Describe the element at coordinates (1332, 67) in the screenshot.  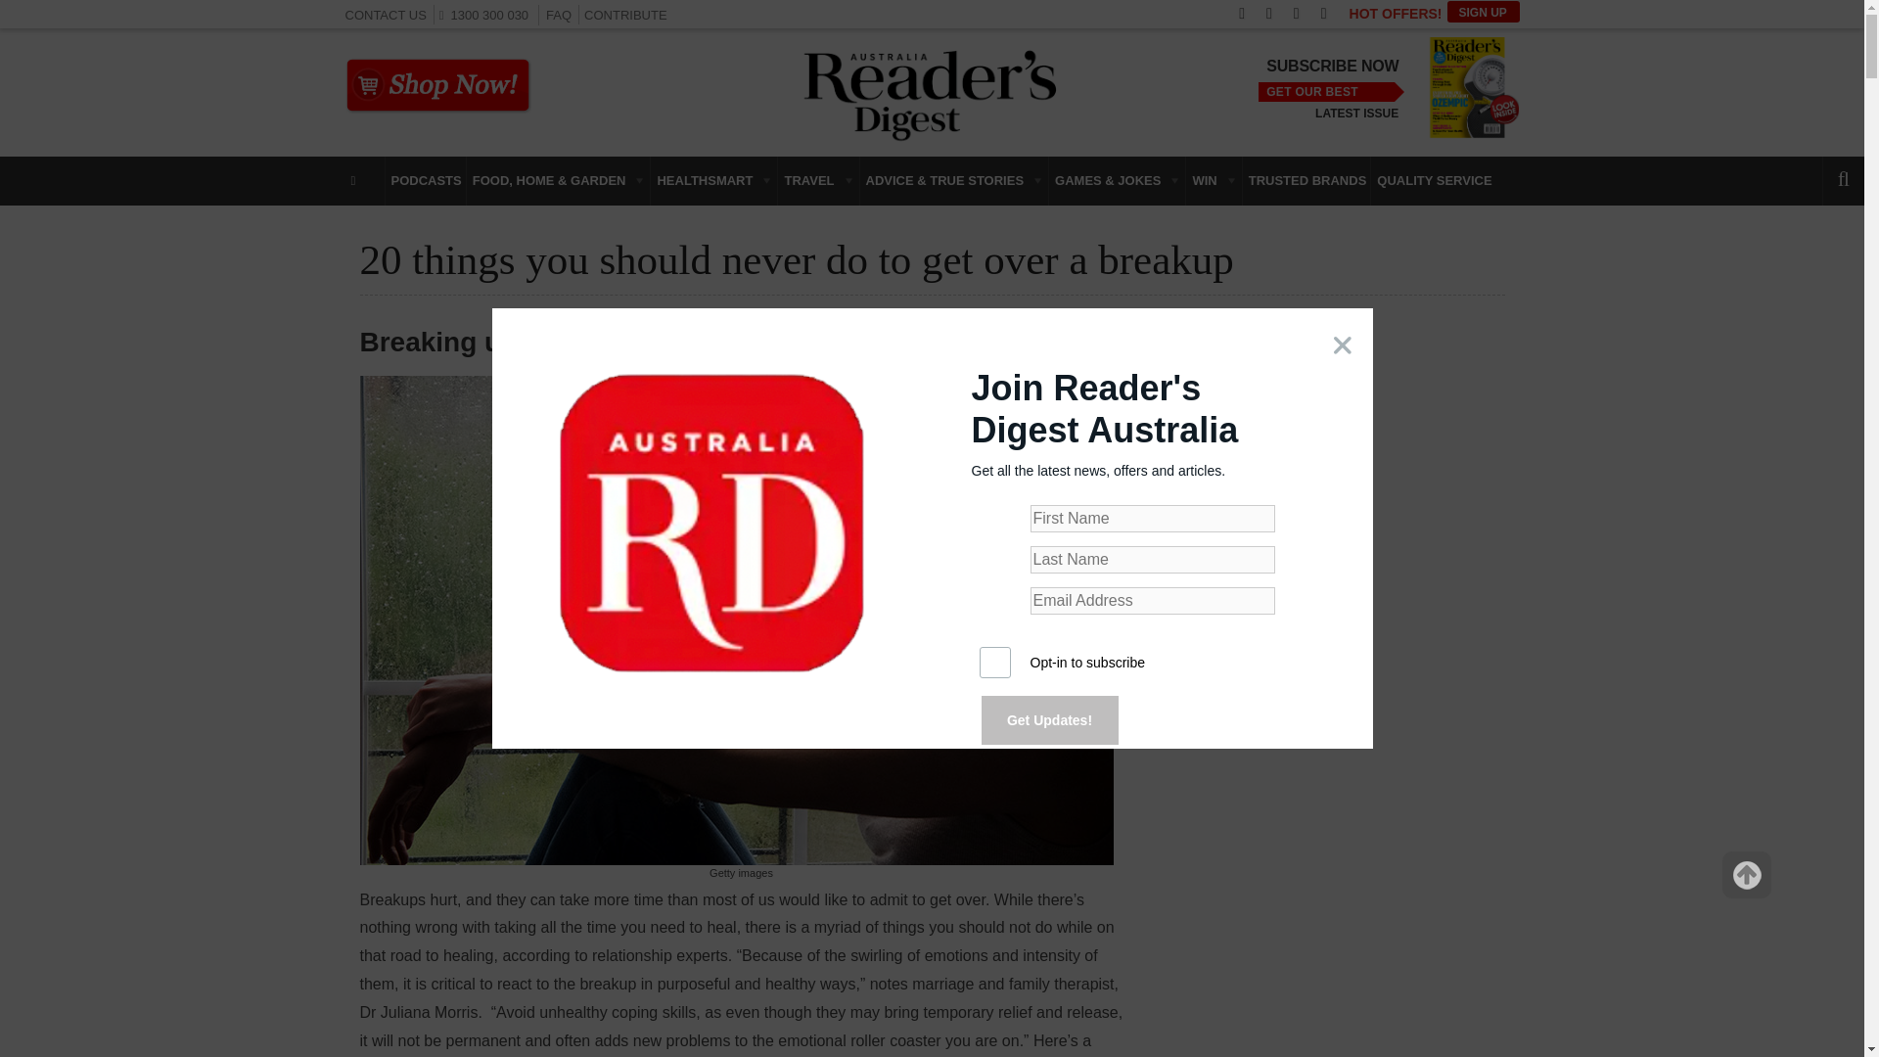
I see `SUBSCRIBE NOW` at that location.